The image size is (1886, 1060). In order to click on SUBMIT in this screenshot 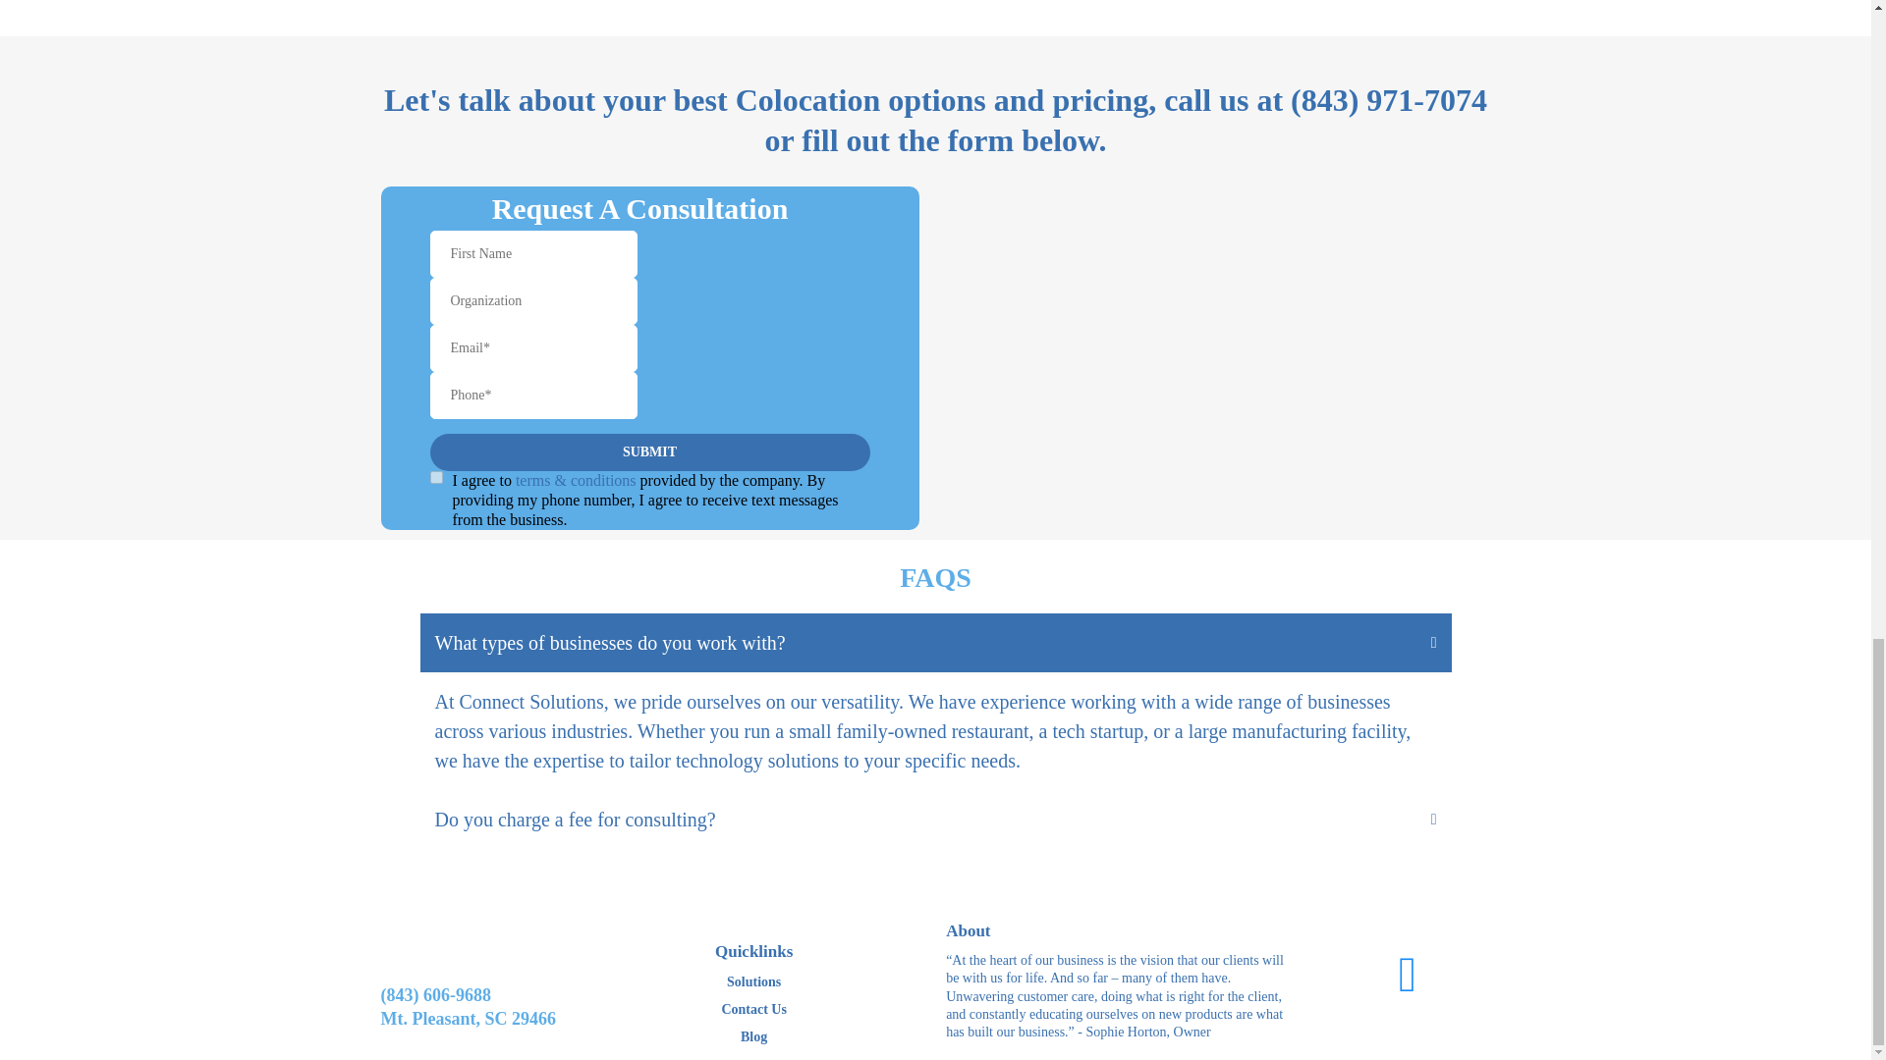, I will do `click(649, 451)`.